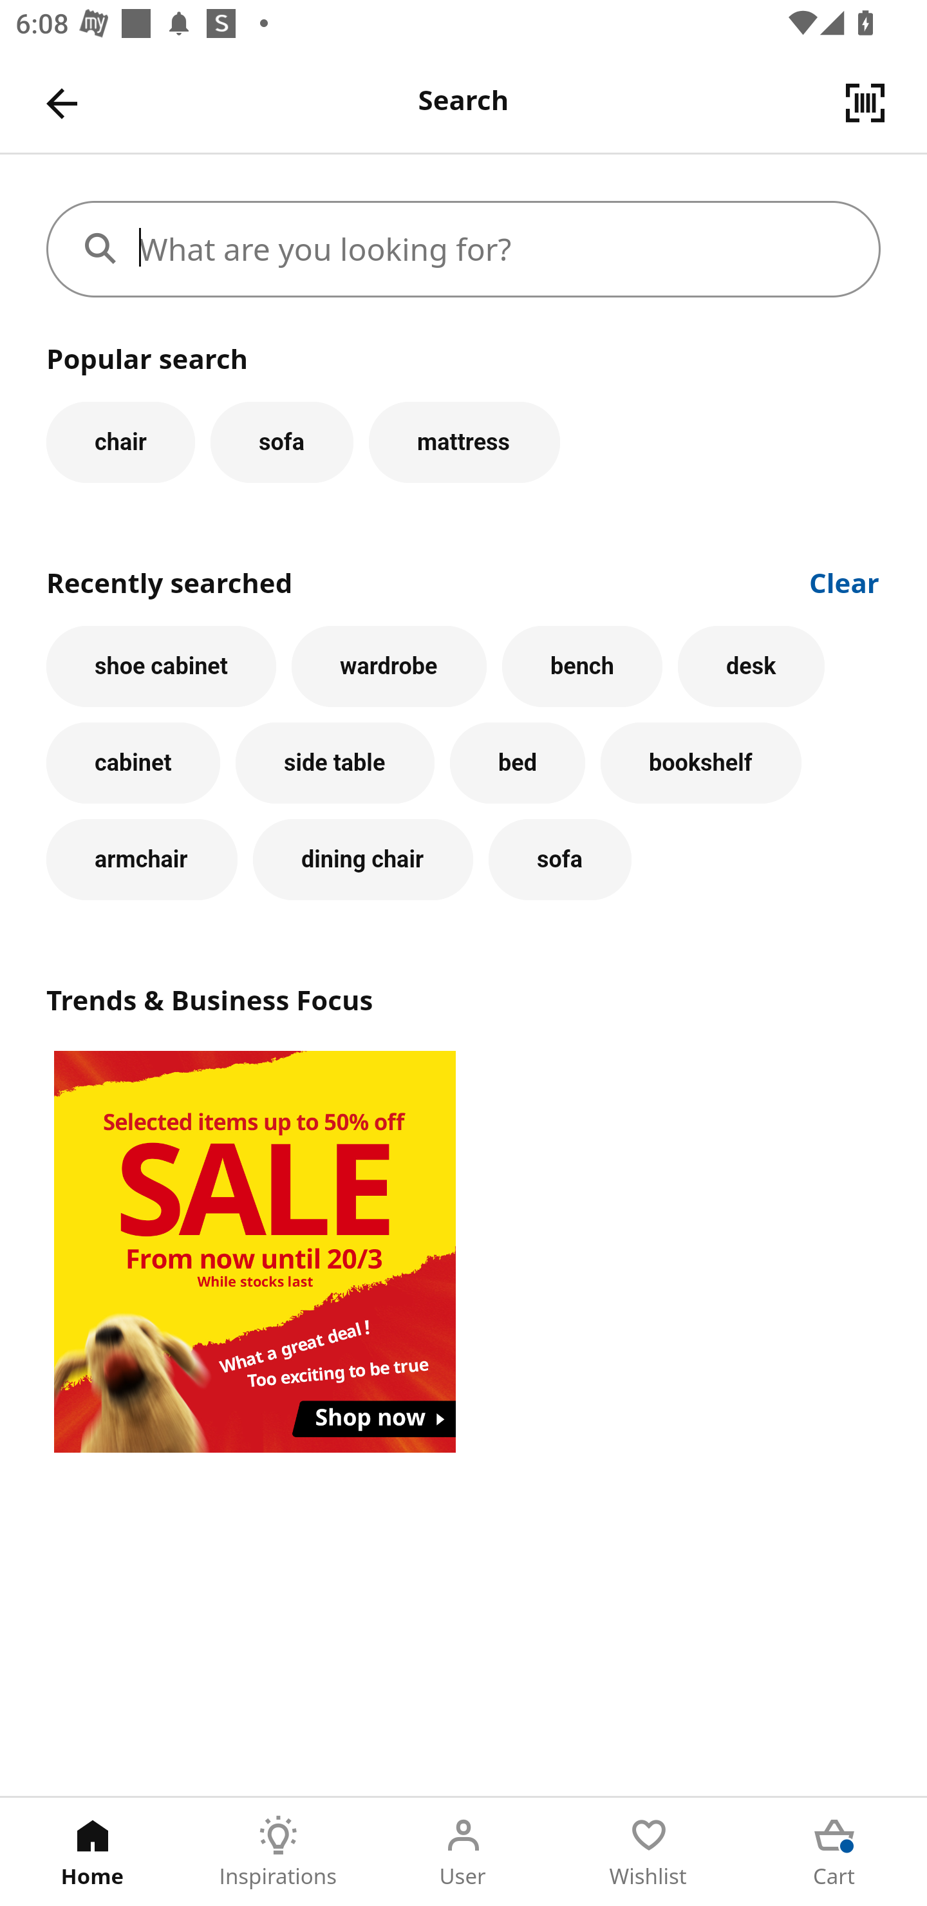 The width and height of the screenshot is (927, 1906). Describe the element at coordinates (142, 859) in the screenshot. I see `armchair` at that location.